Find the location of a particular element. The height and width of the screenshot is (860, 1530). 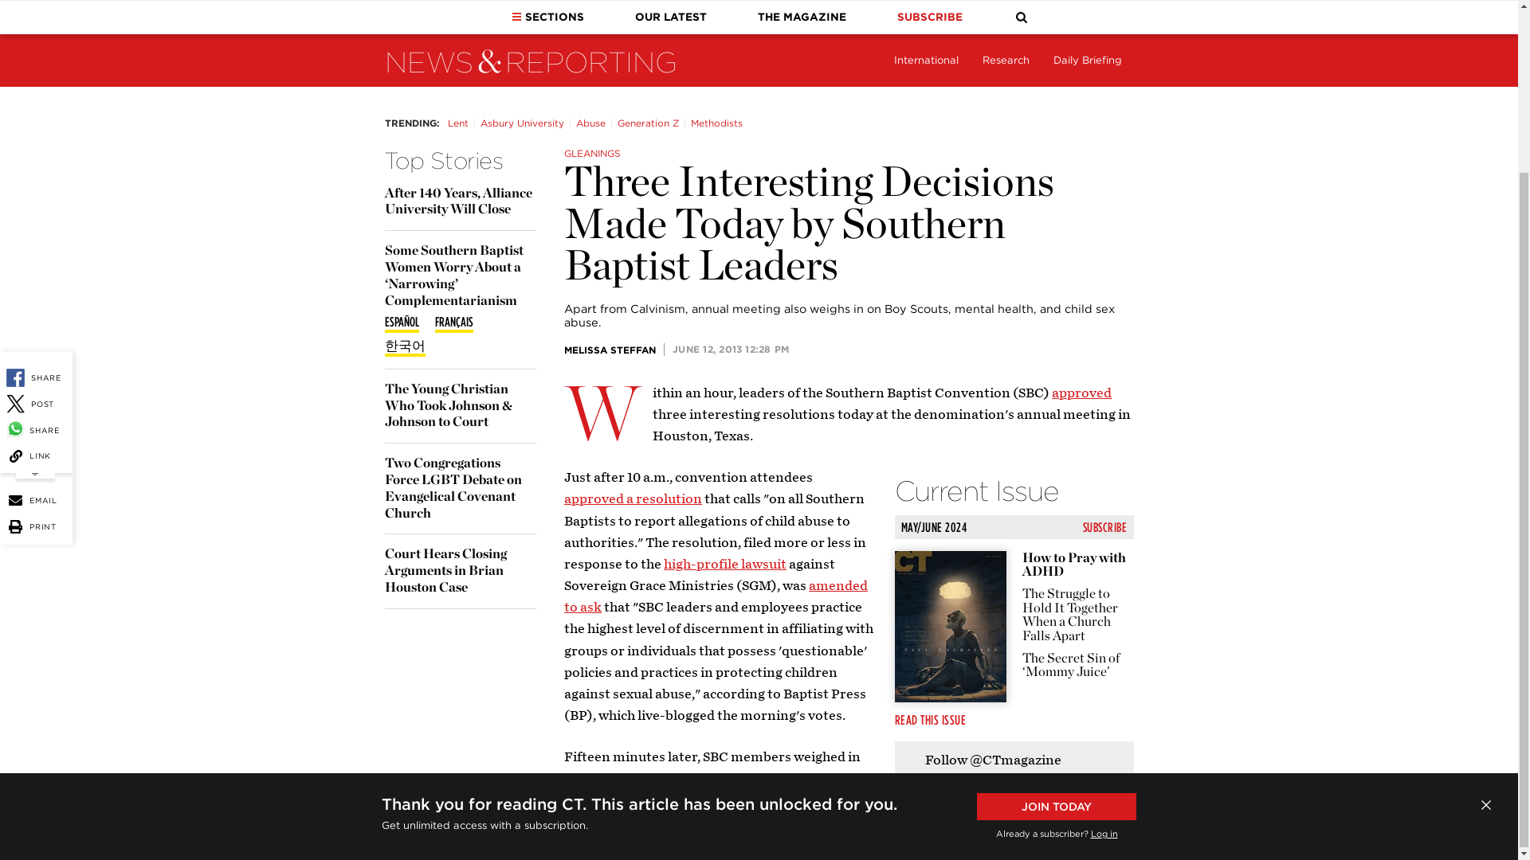

SECTIONS is located at coordinates (547, 18).